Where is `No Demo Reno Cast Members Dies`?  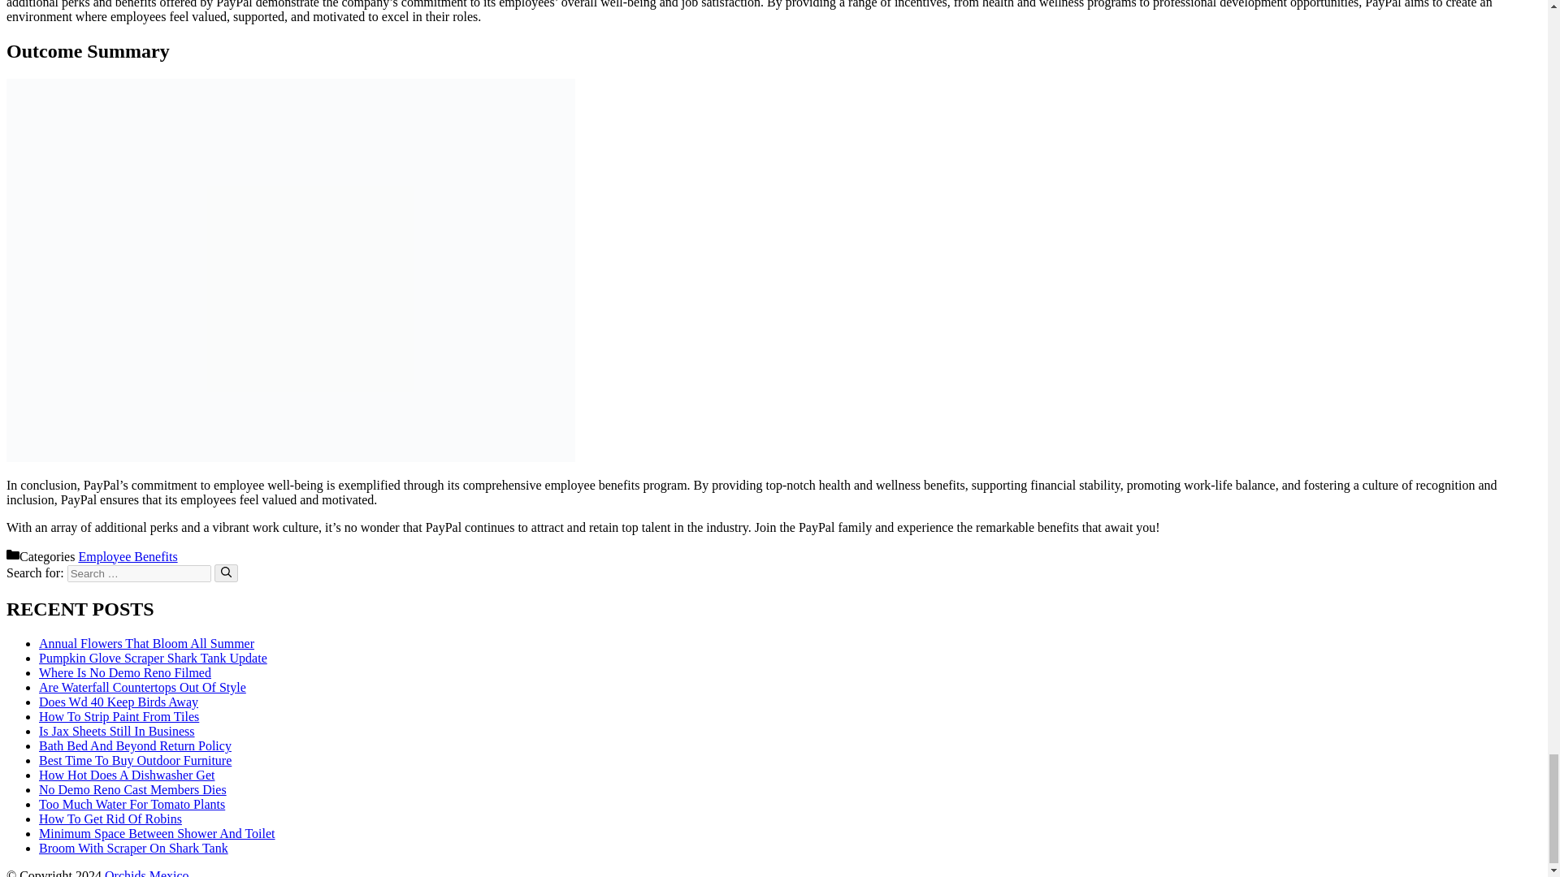
No Demo Reno Cast Members Dies is located at coordinates (132, 789).